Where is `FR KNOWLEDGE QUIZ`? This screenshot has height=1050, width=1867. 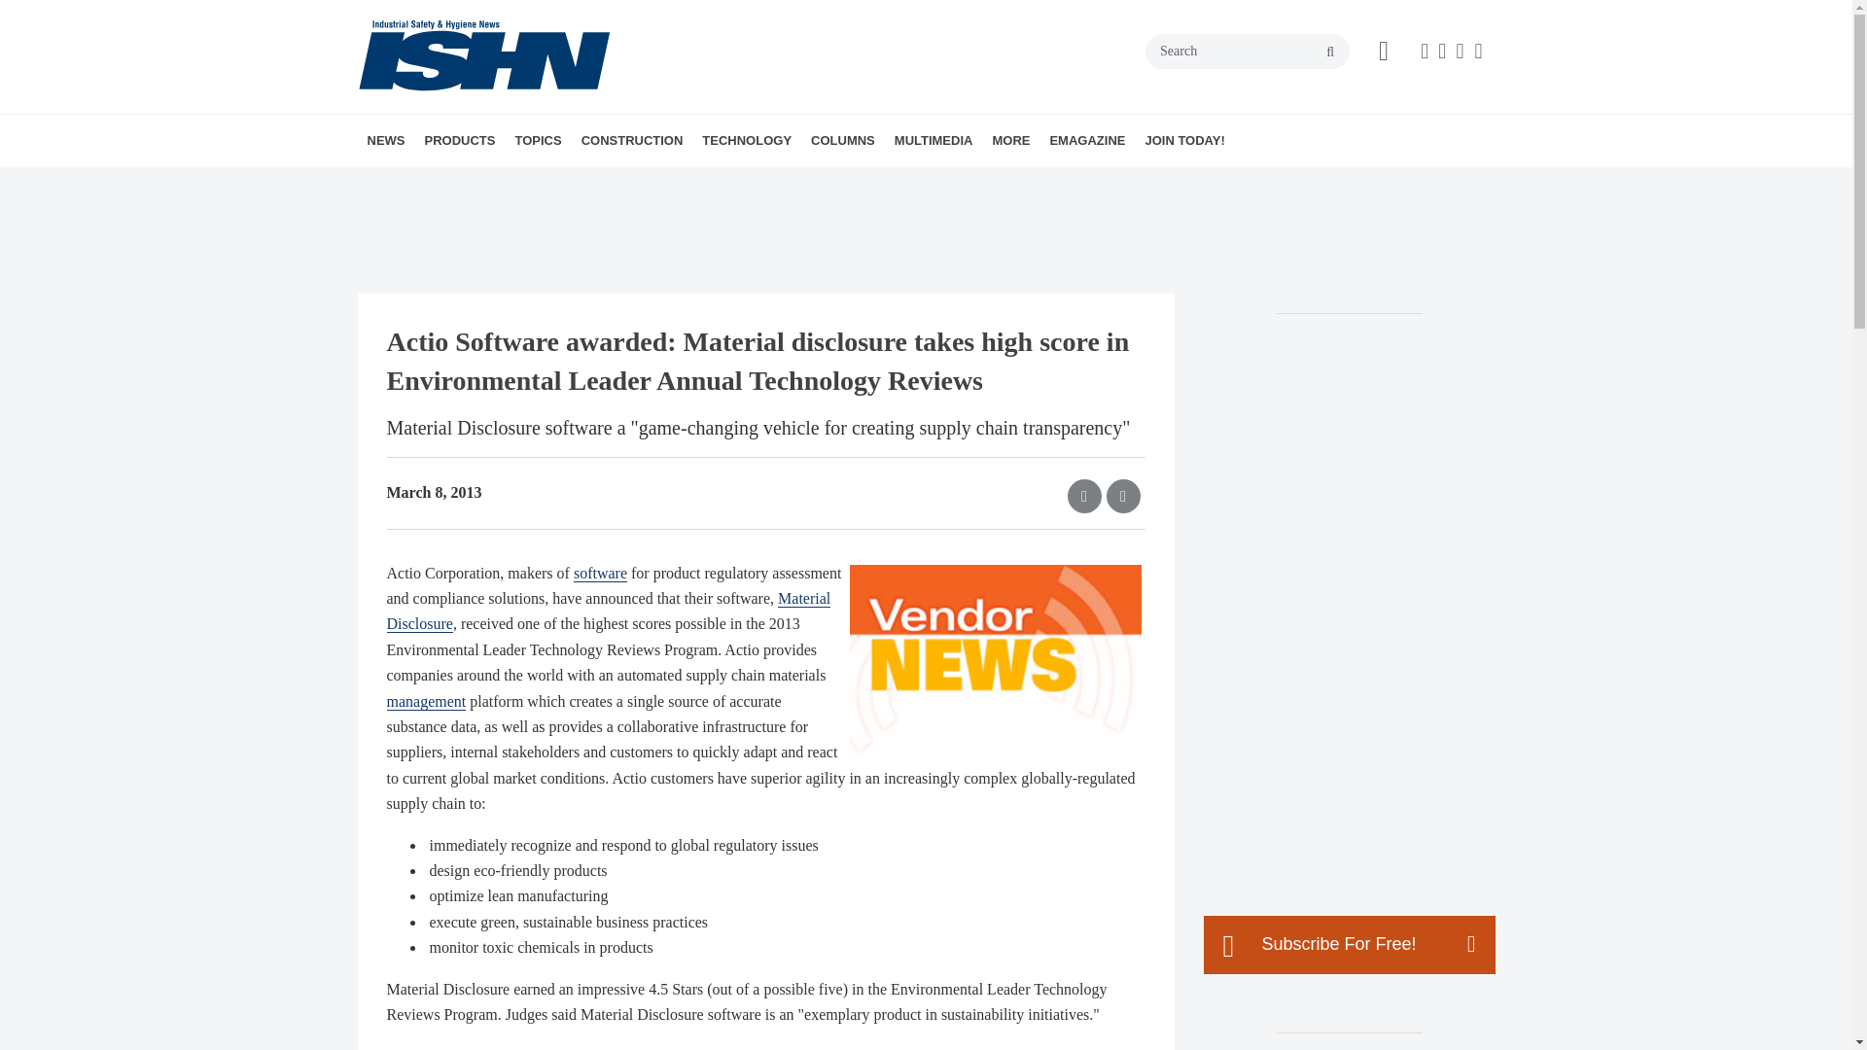 FR KNOWLEDGE QUIZ is located at coordinates (1034, 183).